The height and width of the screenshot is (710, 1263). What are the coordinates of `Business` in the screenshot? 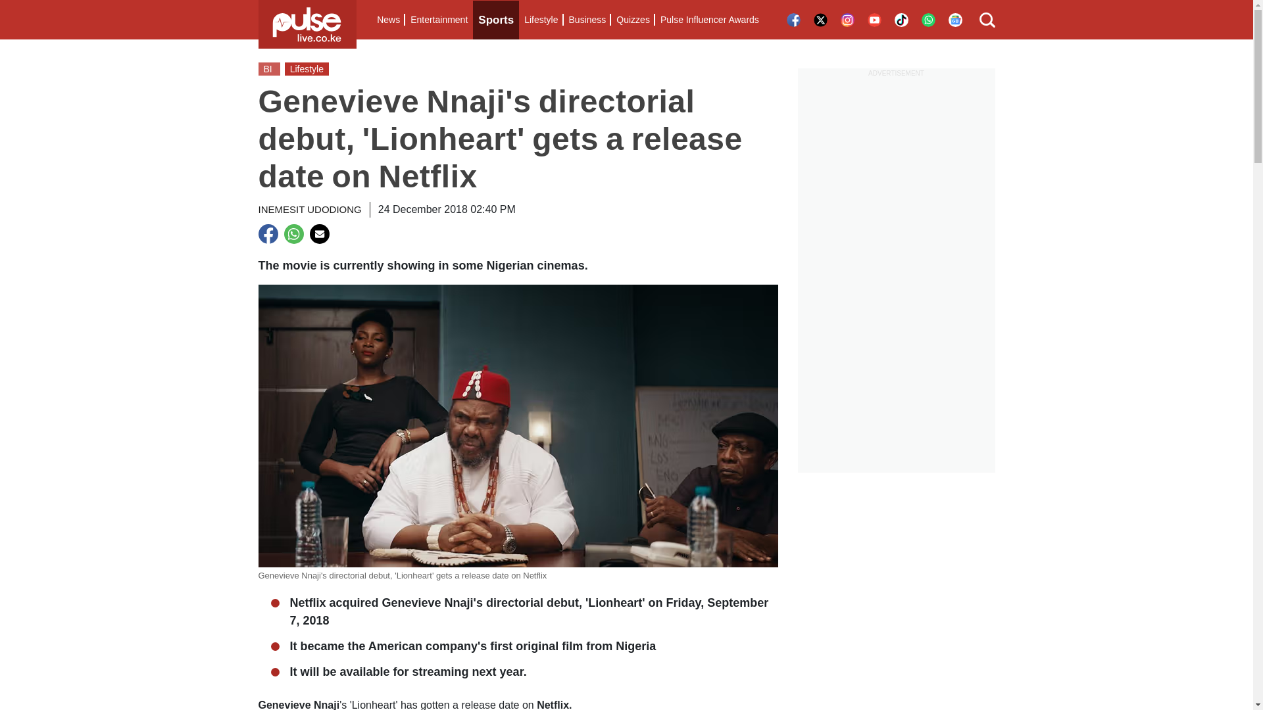 It's located at (587, 20).